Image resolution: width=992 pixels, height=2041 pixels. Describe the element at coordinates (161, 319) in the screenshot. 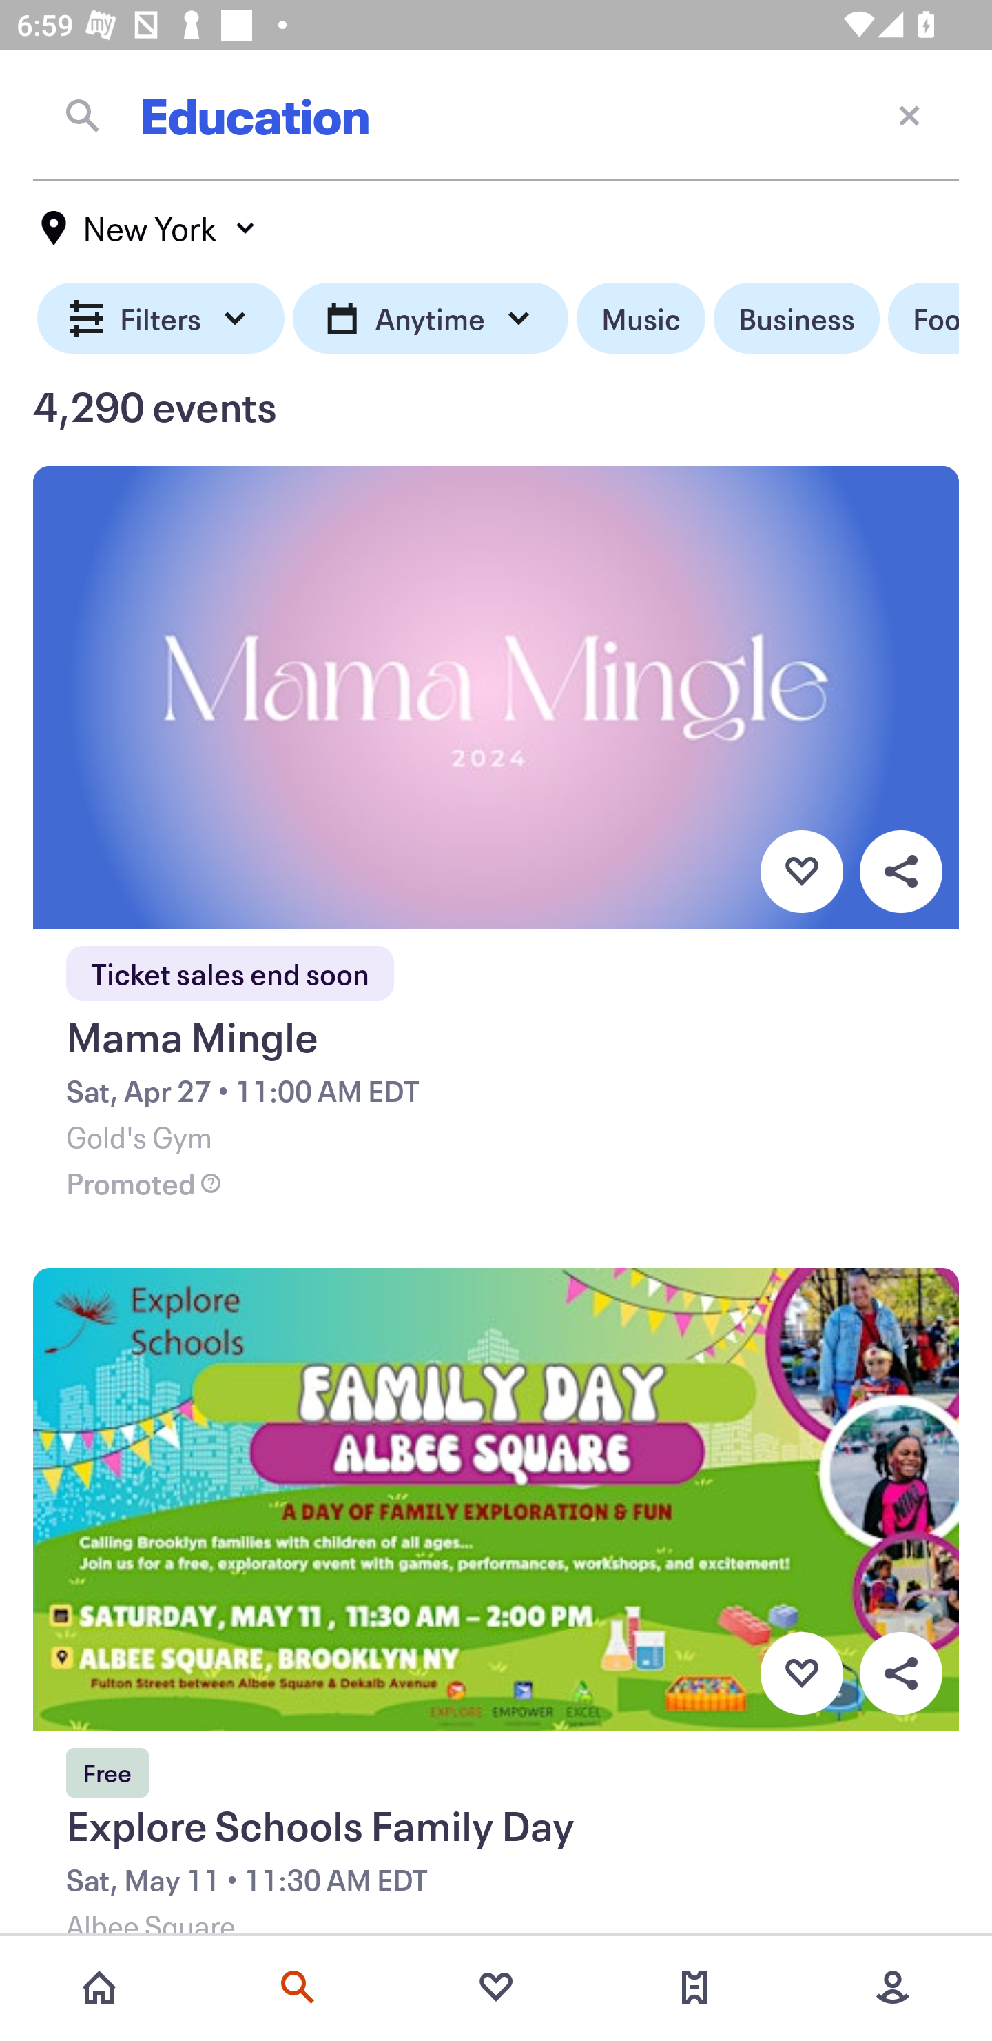

I see `Filters` at that location.